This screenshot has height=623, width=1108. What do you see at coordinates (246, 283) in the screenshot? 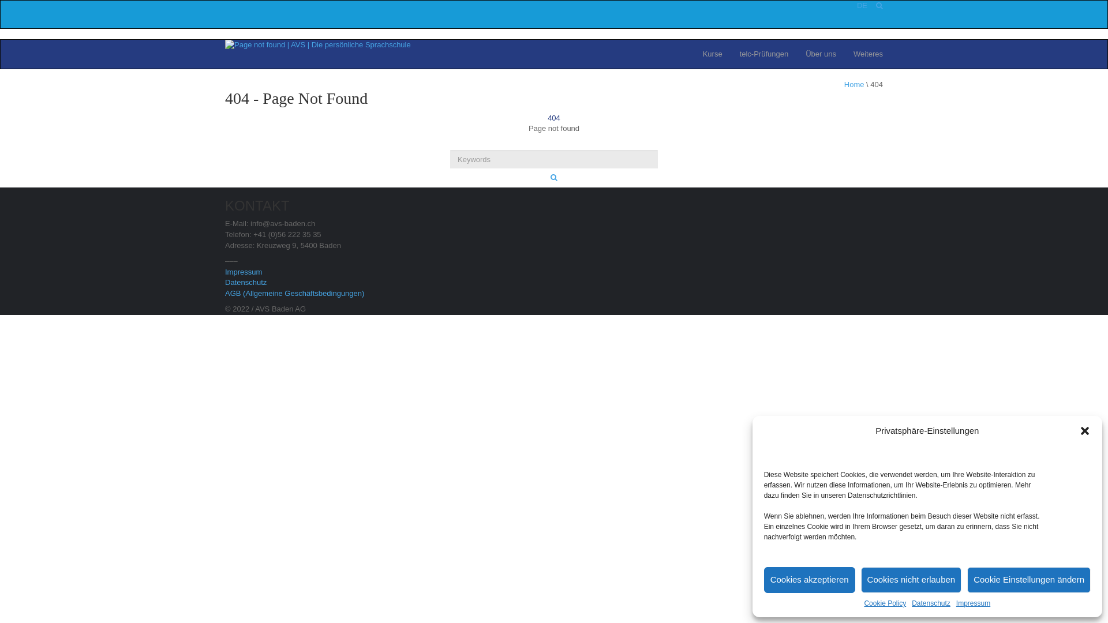
I see `Datenschutz` at bounding box center [246, 283].